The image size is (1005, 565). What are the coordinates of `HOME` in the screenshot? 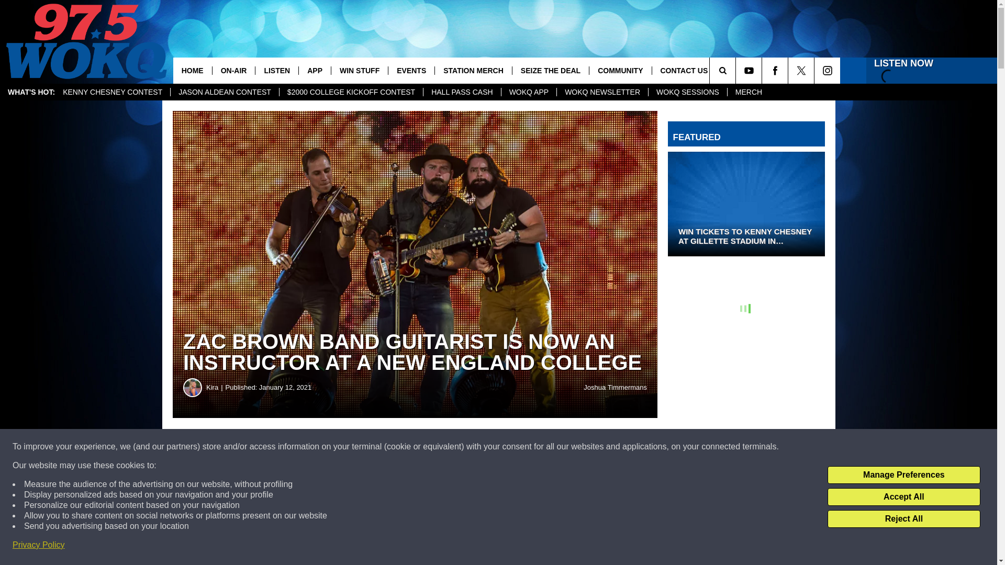 It's located at (193, 70).